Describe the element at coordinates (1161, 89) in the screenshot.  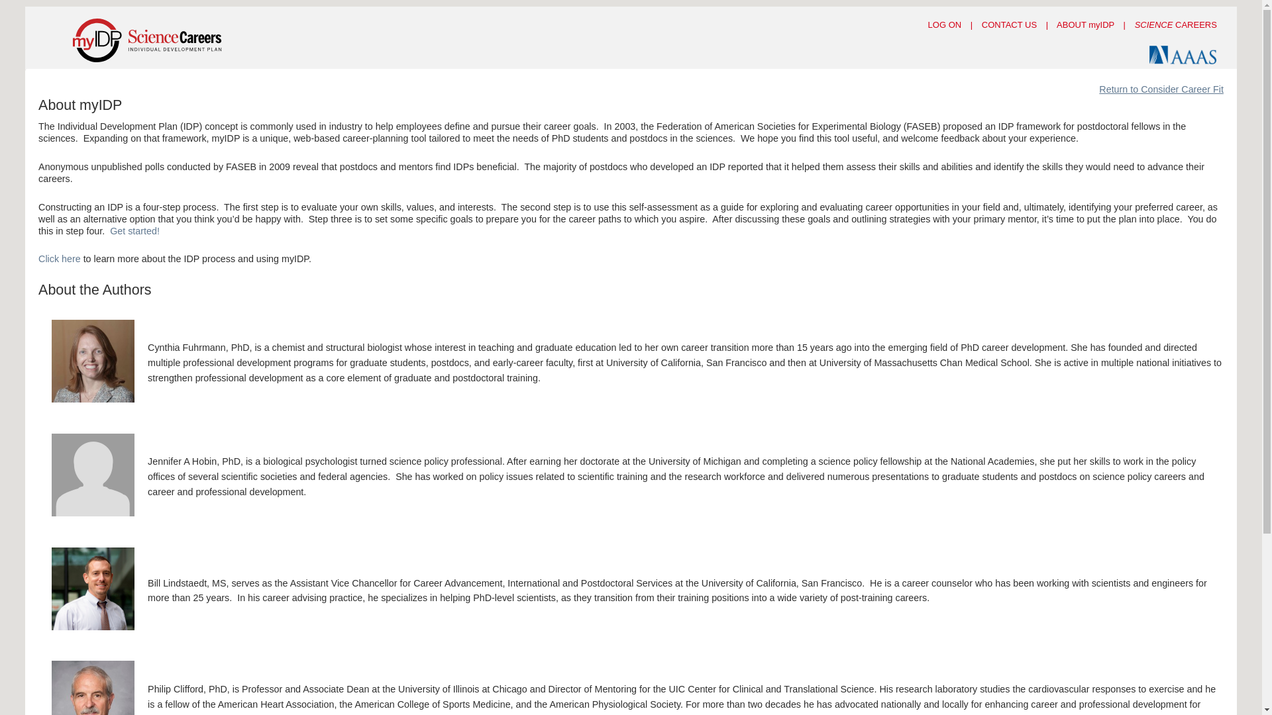
I see `Return to Consider Career Fit` at that location.